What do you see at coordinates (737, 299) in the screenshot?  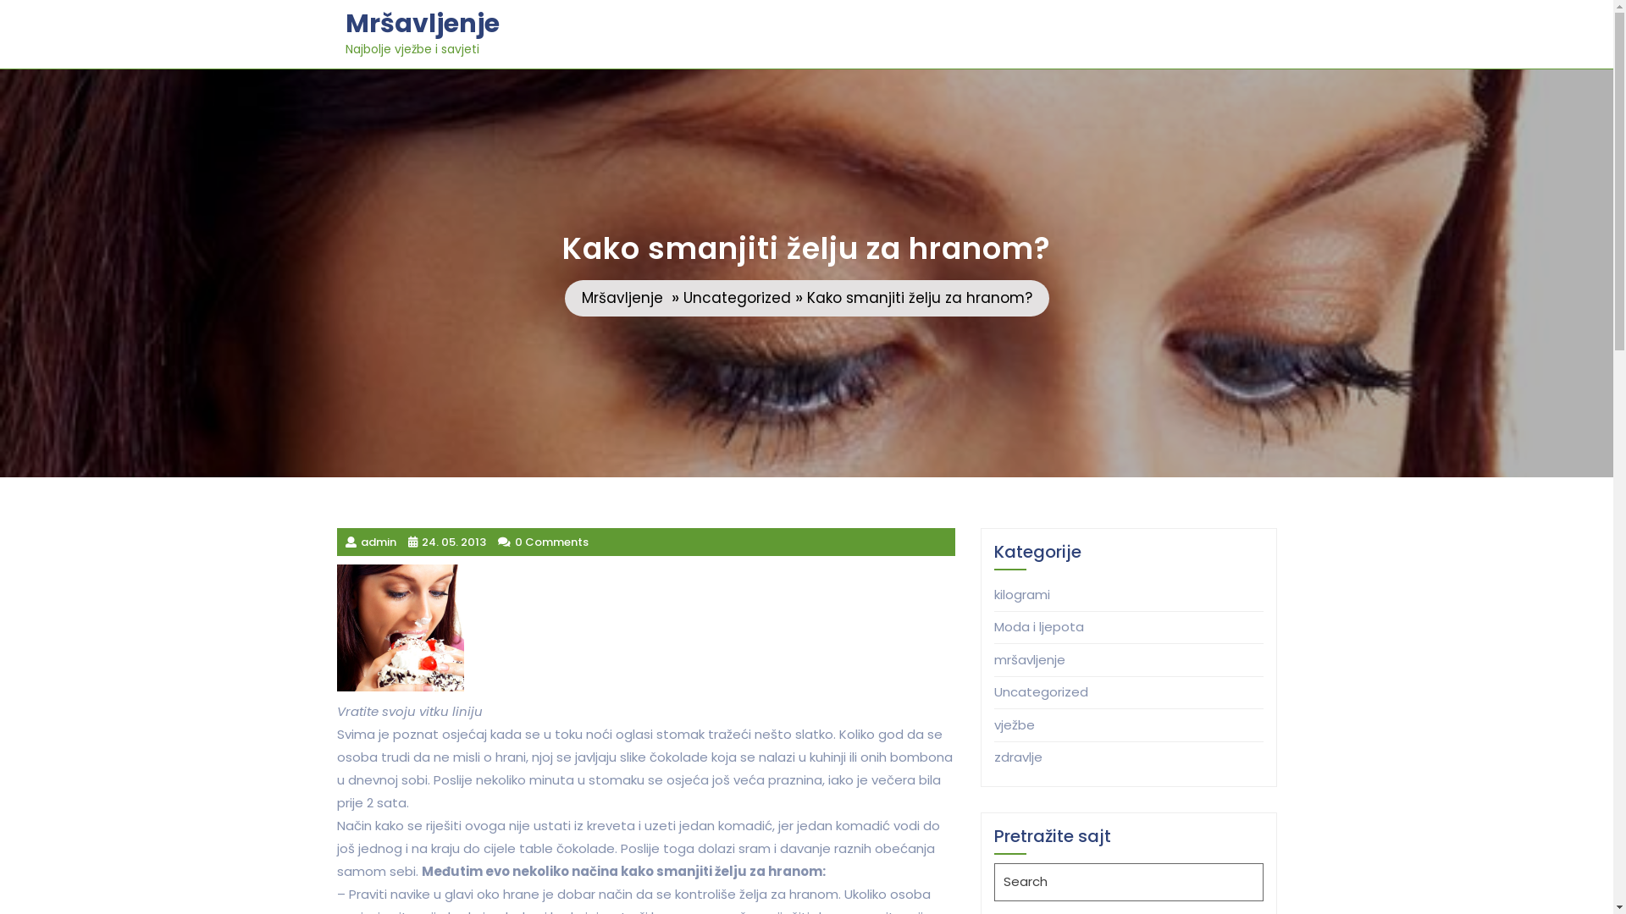 I see `Uncategorized` at bounding box center [737, 299].